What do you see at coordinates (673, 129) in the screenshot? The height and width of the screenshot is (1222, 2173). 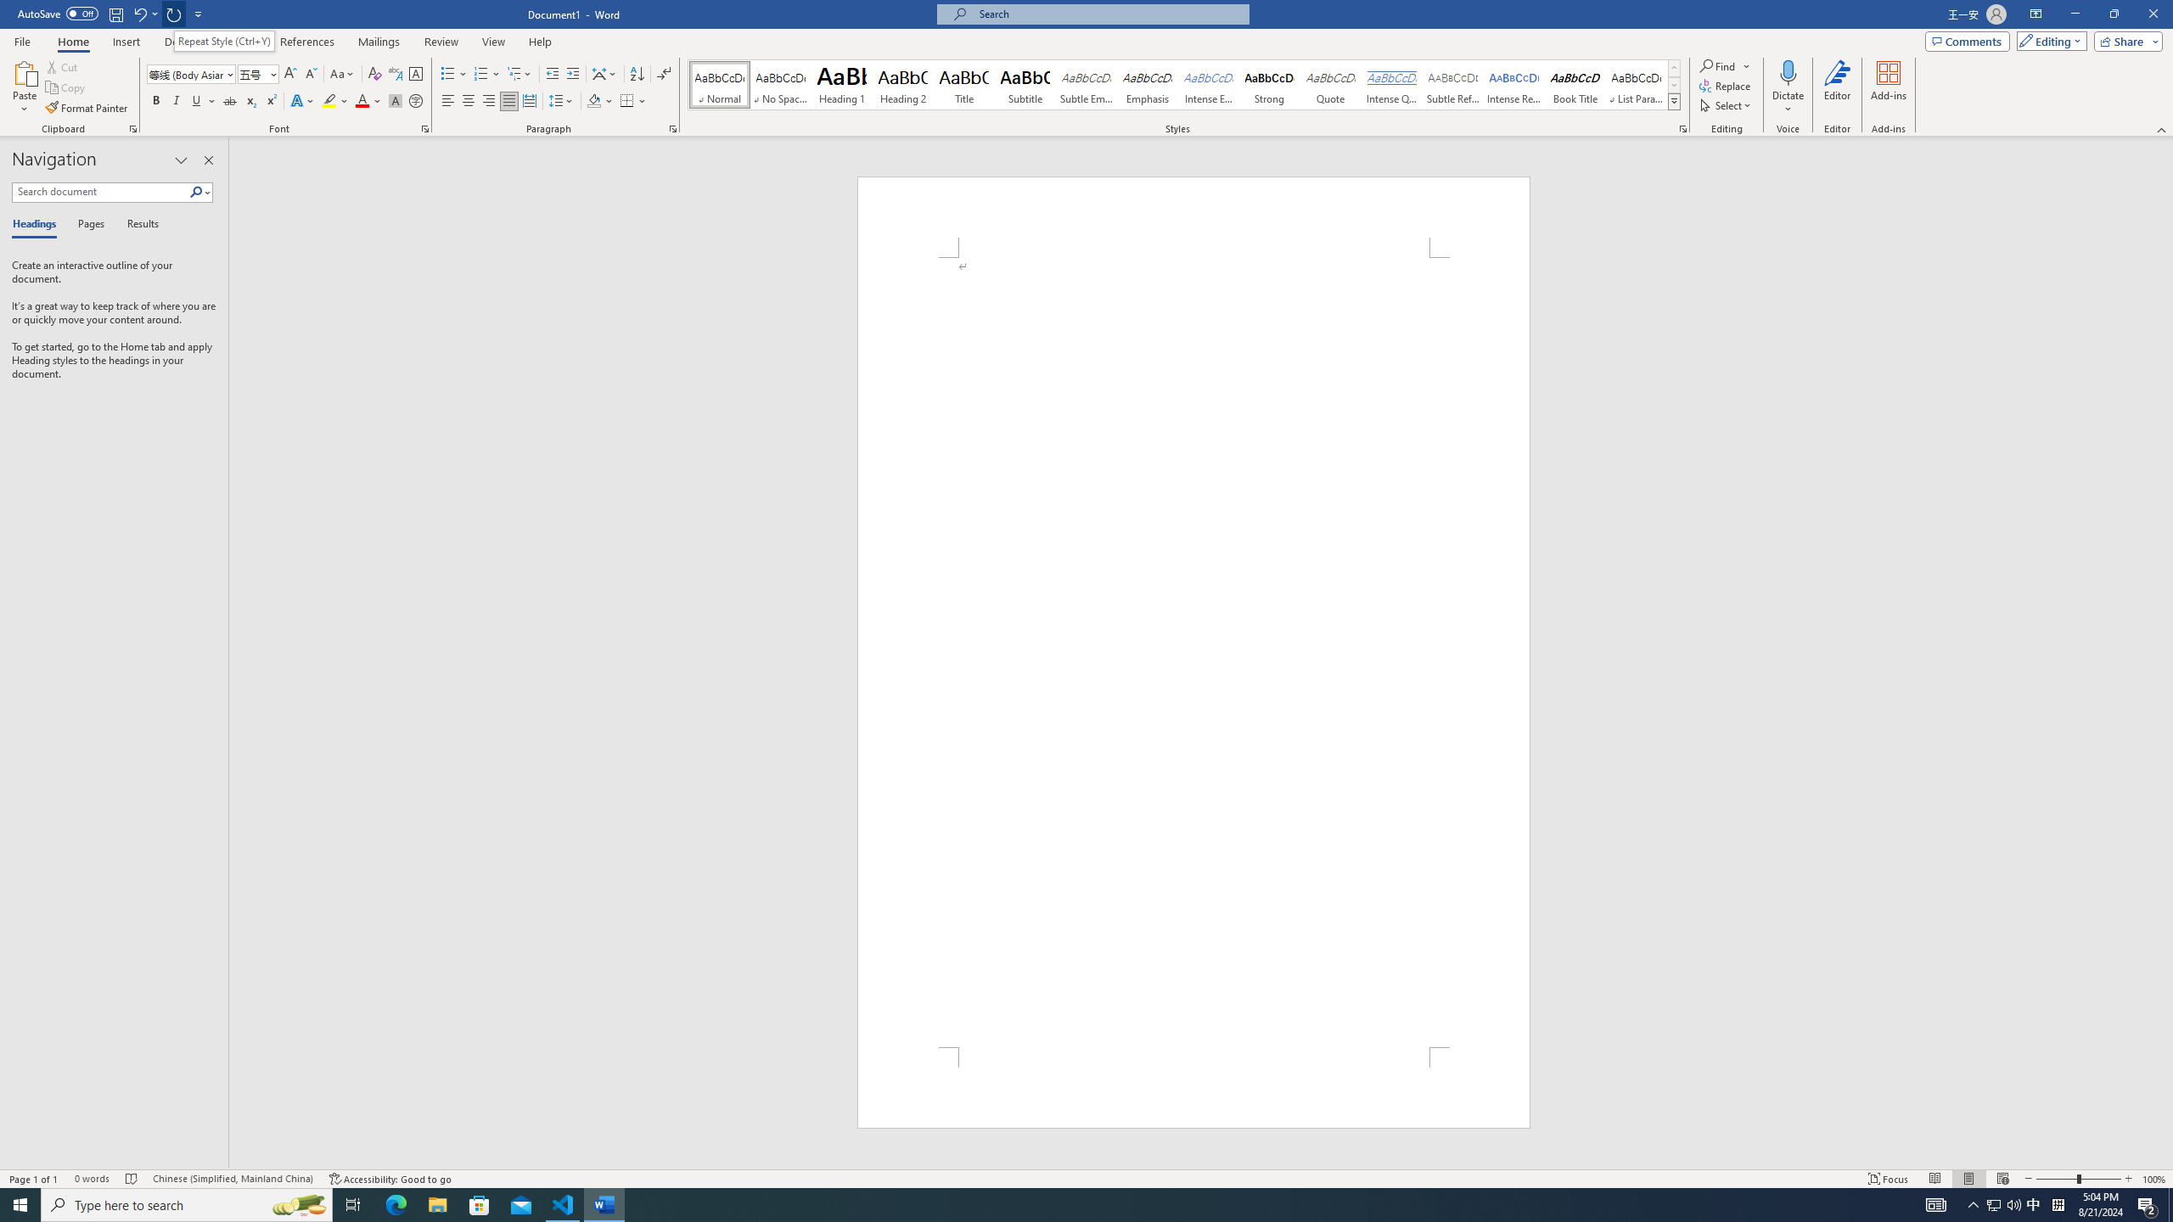 I see `Paragraph...` at bounding box center [673, 129].